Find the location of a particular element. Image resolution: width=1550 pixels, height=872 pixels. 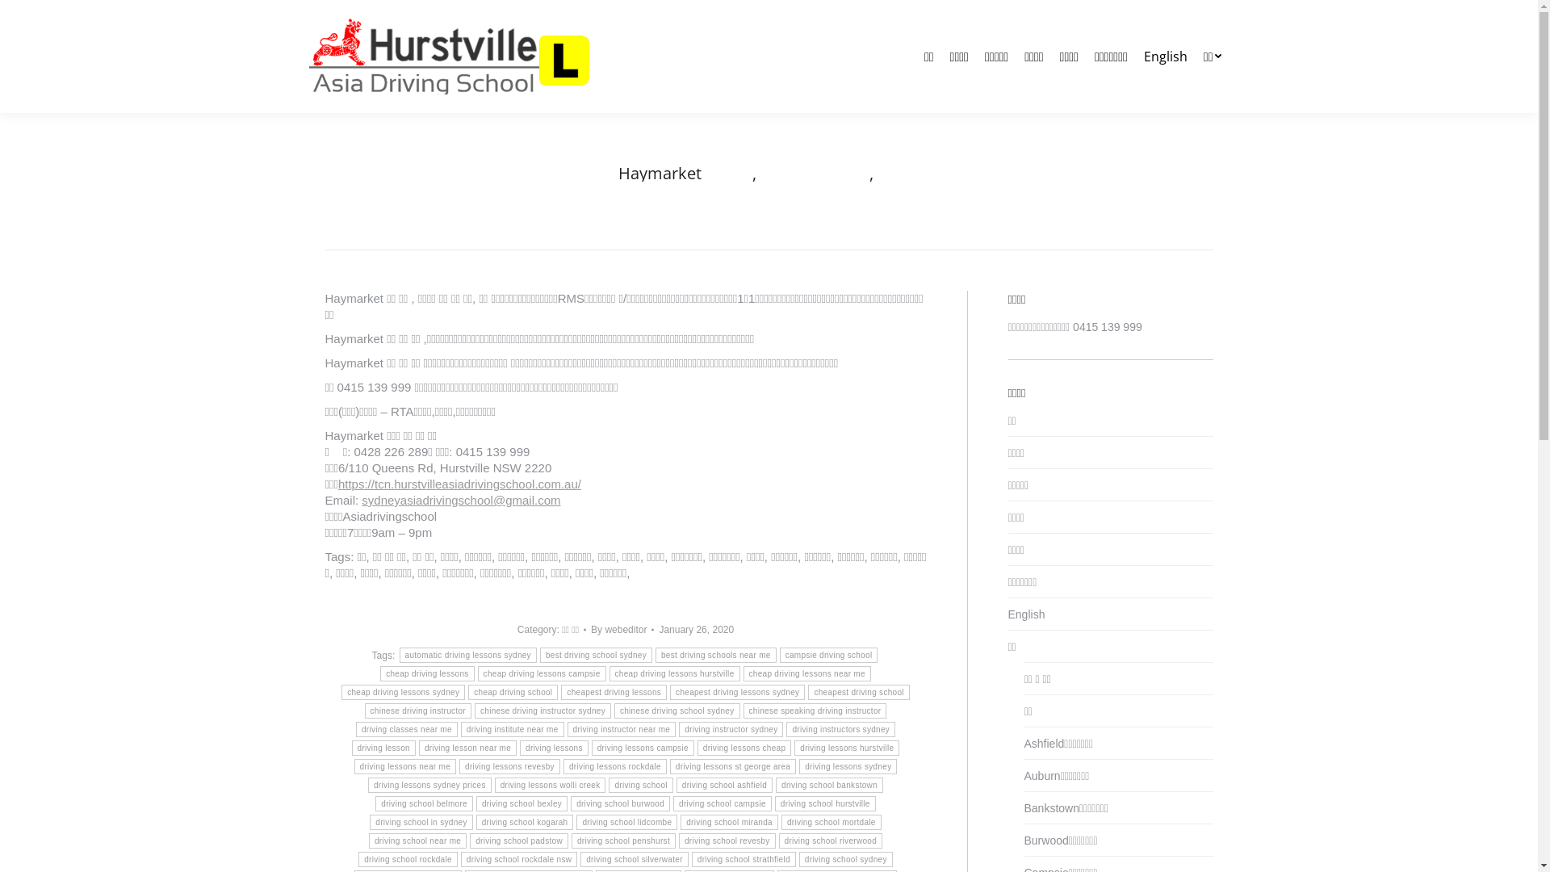

driving school rockdale is located at coordinates (408, 859).